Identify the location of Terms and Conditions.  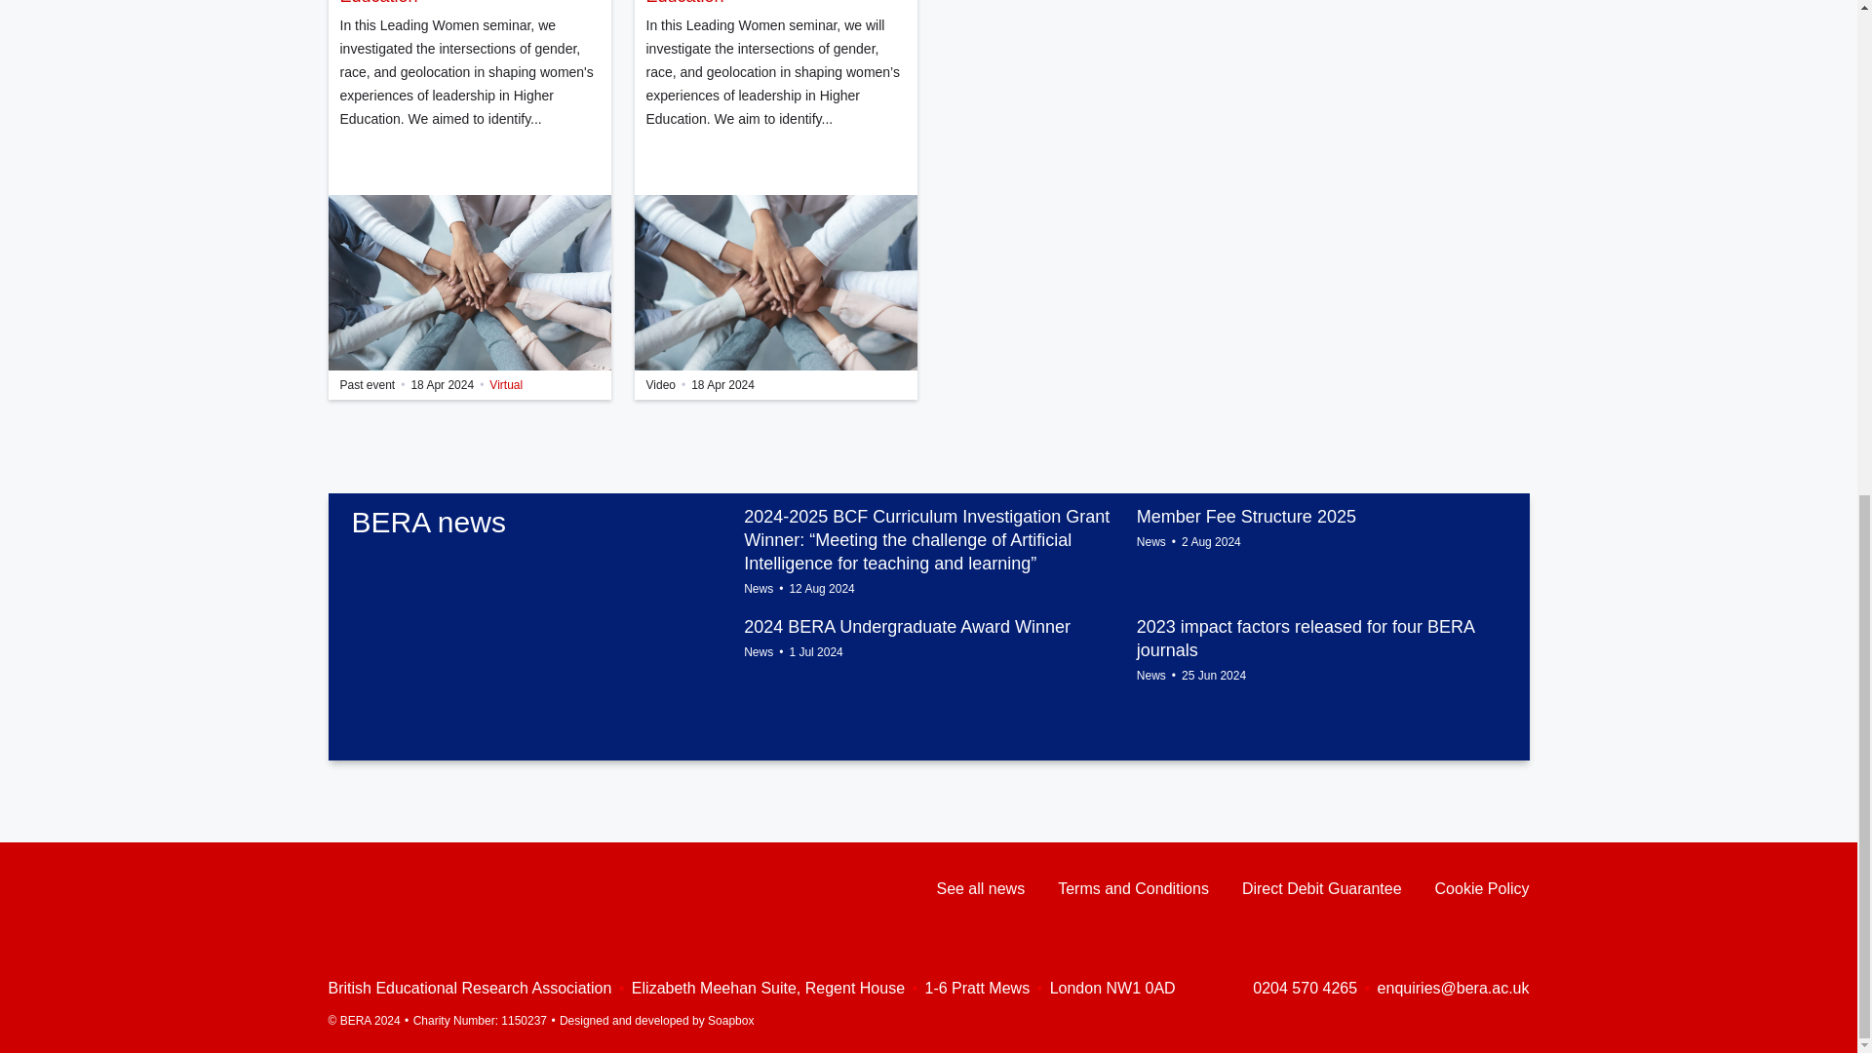
(1133, 889).